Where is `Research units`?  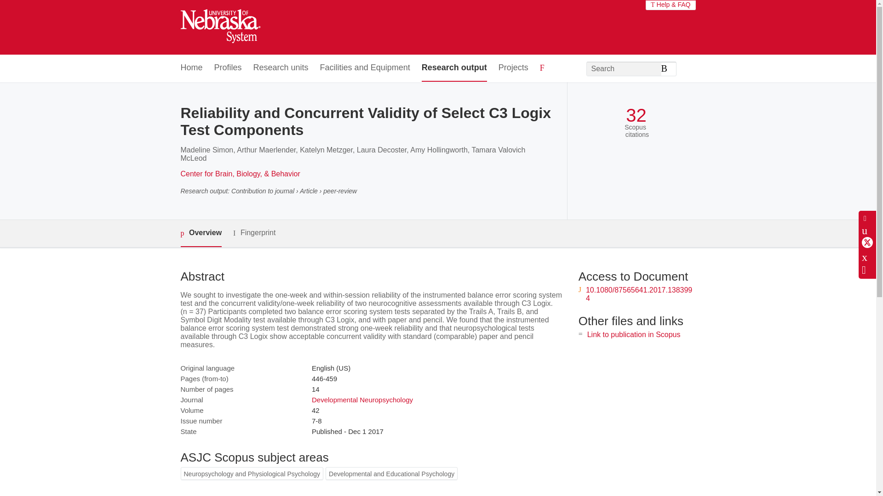
Research units is located at coordinates (281, 68).